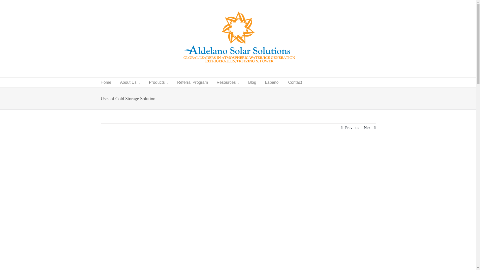 The width and height of the screenshot is (480, 270). Describe the element at coordinates (158, 82) in the screenshot. I see `Products` at that location.